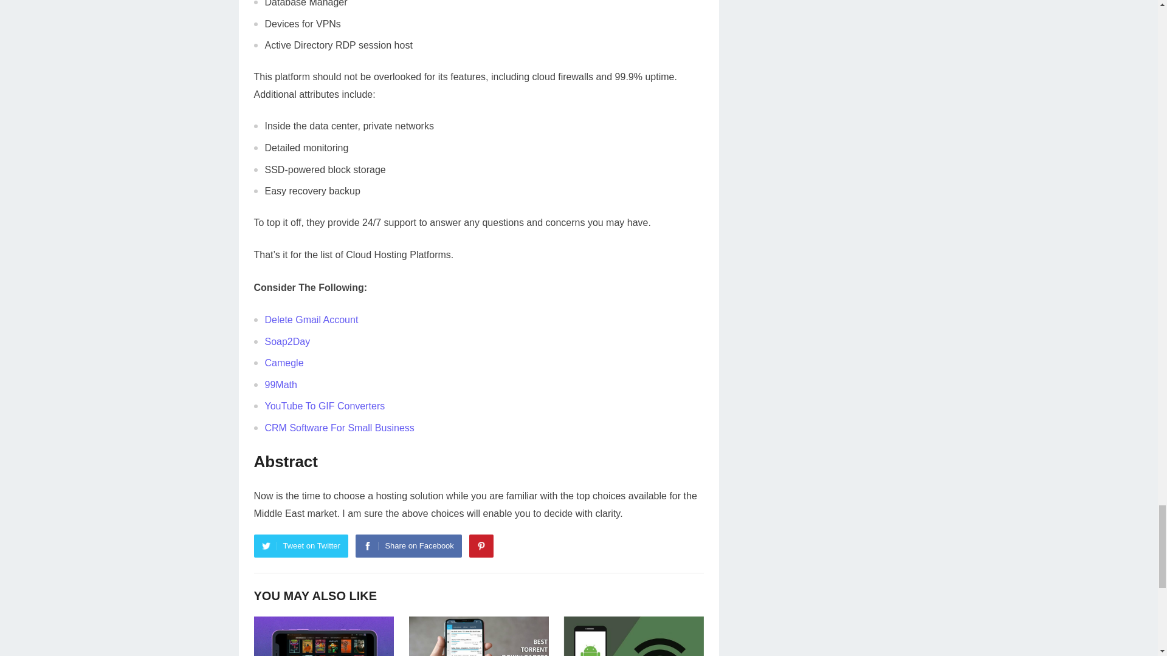 This screenshot has width=1167, height=656. I want to click on Delete Gmail Account, so click(311, 319).